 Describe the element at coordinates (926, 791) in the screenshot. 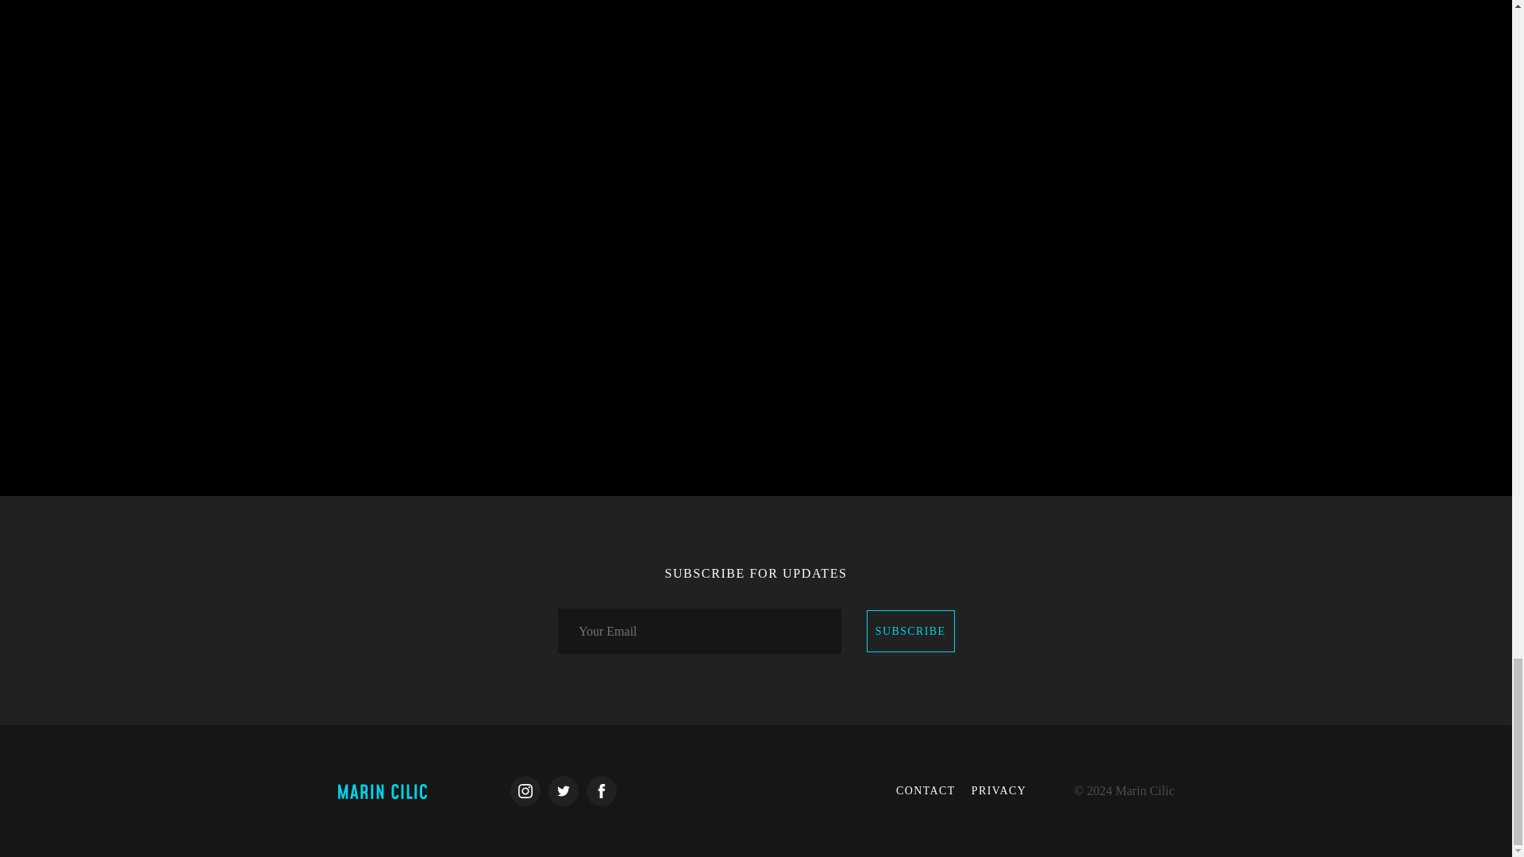

I see `CONTACT` at that location.